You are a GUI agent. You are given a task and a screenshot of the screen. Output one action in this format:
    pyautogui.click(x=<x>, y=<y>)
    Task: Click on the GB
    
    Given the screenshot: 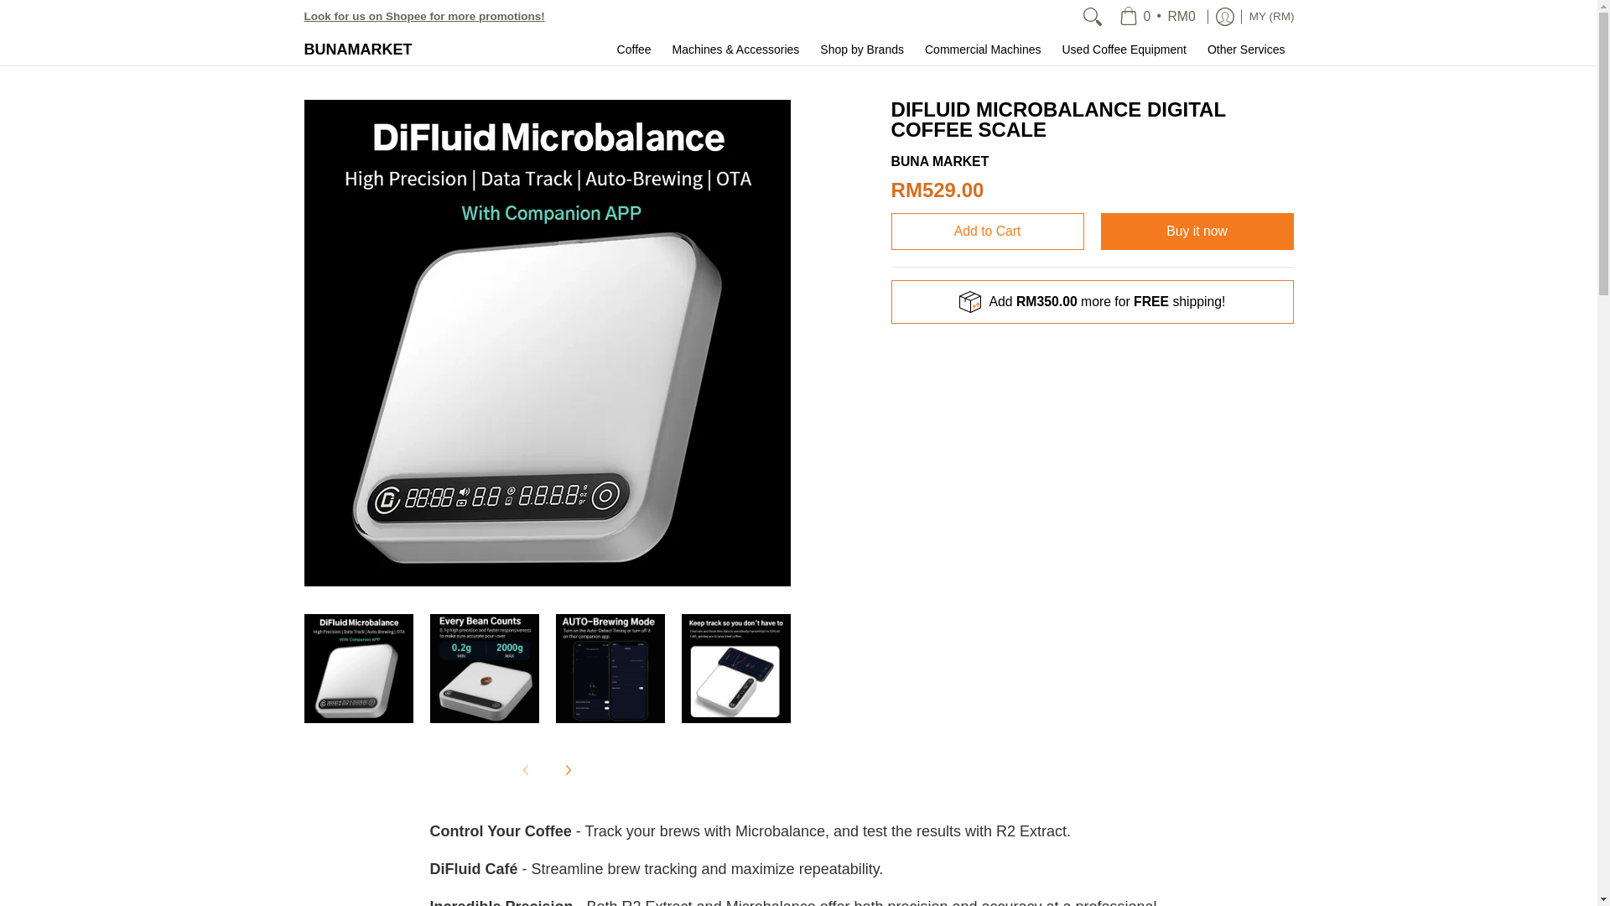 What is the action you would take?
    pyautogui.click(x=1191, y=70)
    